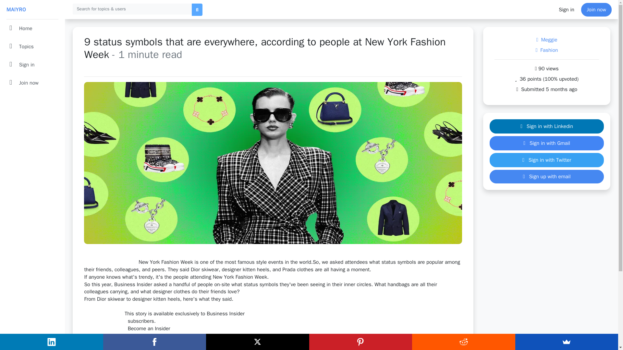  What do you see at coordinates (546, 143) in the screenshot?
I see `Sign in with Gmail` at bounding box center [546, 143].